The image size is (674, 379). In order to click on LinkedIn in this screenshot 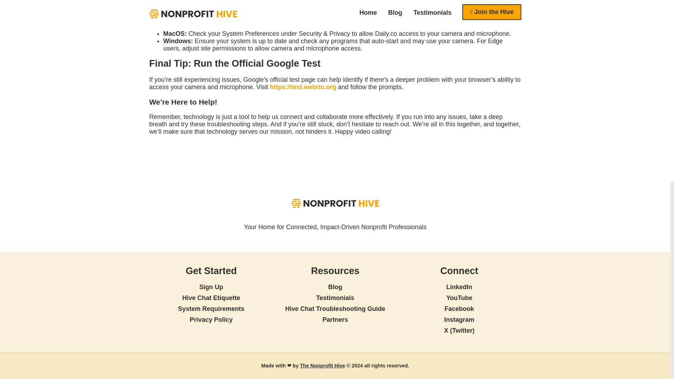, I will do `click(459, 287)`.